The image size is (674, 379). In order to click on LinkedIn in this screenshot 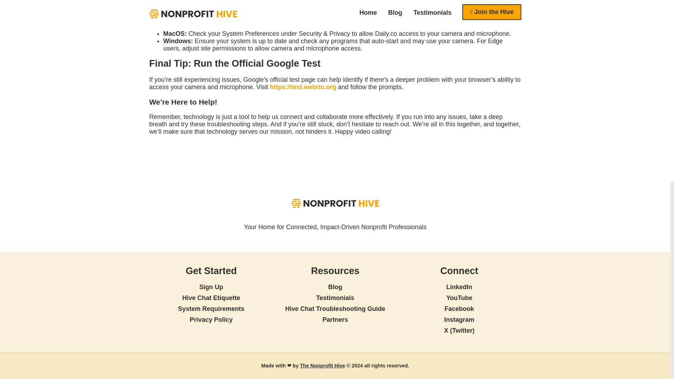, I will do `click(459, 287)`.